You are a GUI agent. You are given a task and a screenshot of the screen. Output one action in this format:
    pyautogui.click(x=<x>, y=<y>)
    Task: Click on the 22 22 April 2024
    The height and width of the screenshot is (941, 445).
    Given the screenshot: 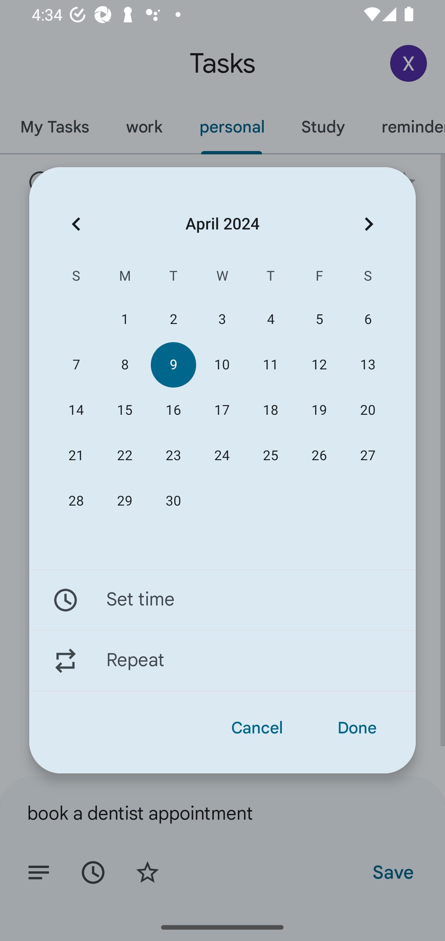 What is the action you would take?
    pyautogui.click(x=124, y=455)
    